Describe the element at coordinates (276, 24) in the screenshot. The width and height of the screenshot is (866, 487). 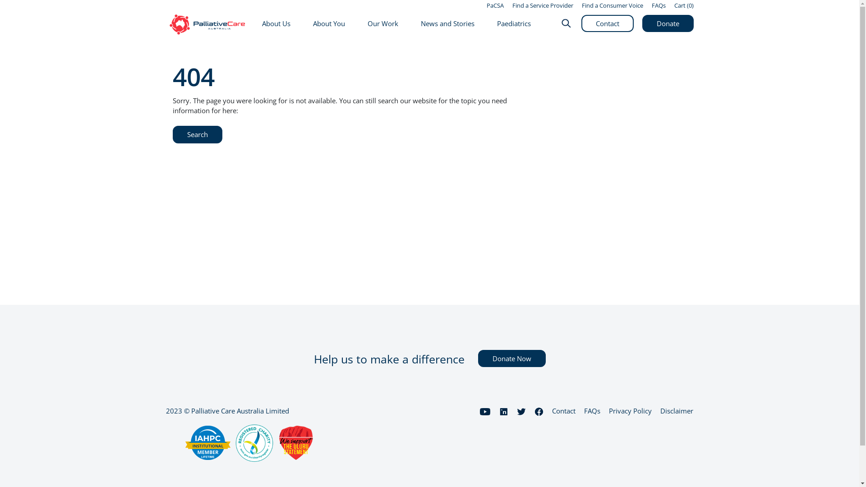
I see `About Us` at that location.